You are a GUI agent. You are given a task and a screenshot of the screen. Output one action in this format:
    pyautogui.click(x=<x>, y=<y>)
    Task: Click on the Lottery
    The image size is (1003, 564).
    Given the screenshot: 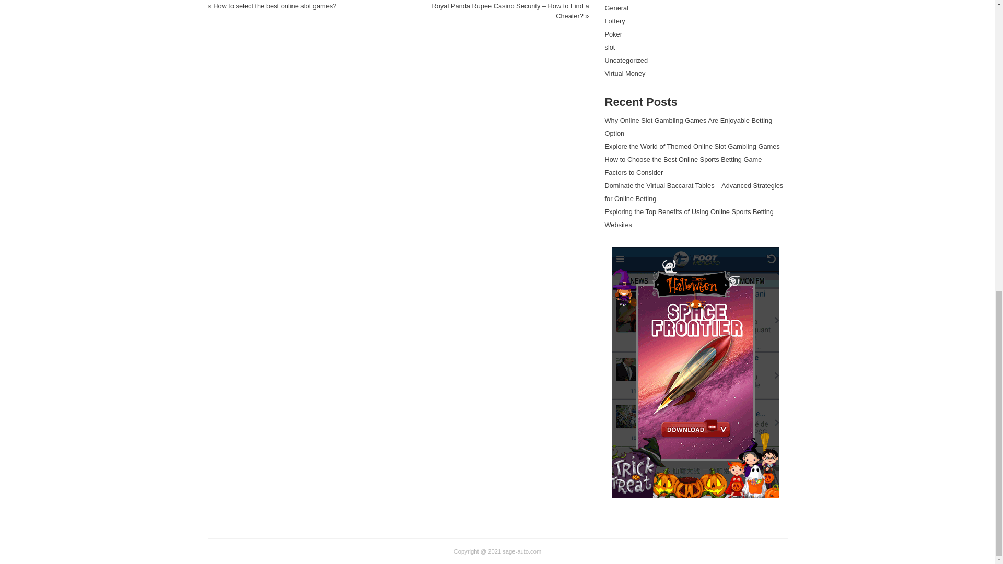 What is the action you would take?
    pyautogui.click(x=614, y=21)
    